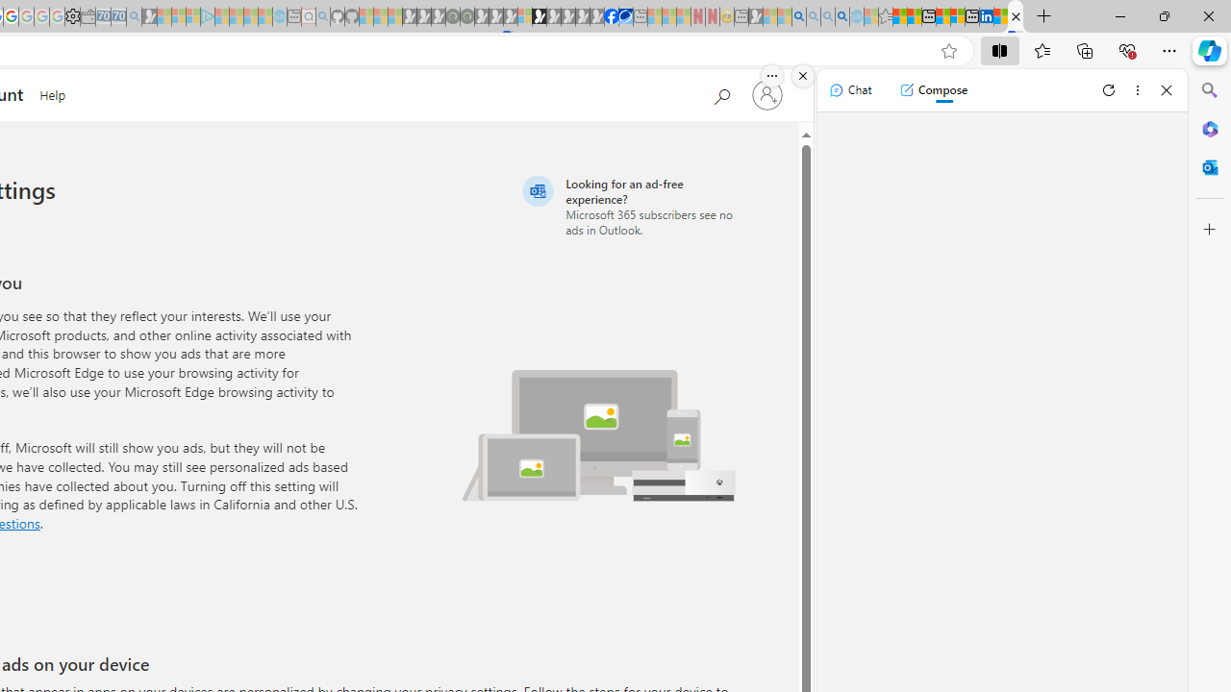 This screenshot has height=692, width=1231. What do you see at coordinates (933, 90) in the screenshot?
I see `Compose` at bounding box center [933, 90].